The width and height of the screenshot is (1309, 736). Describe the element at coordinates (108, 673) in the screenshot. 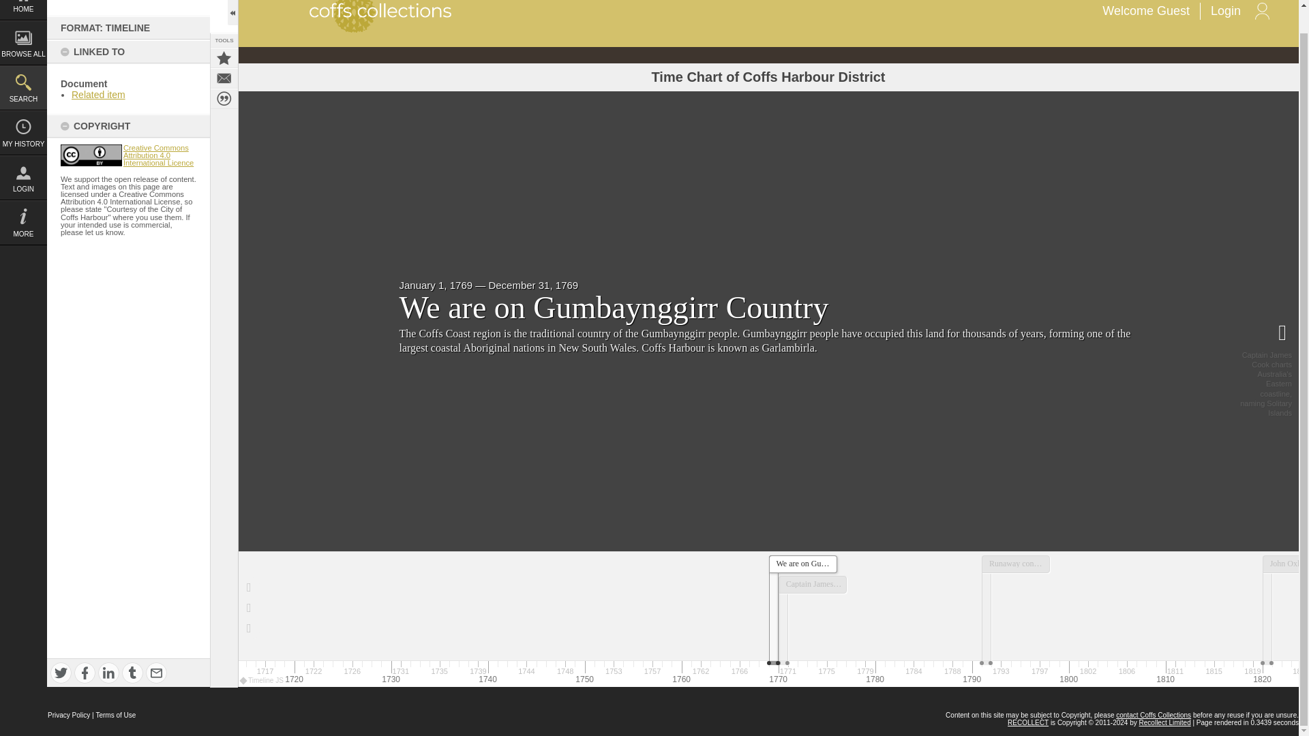

I see `Share this on LinkedIn` at that location.